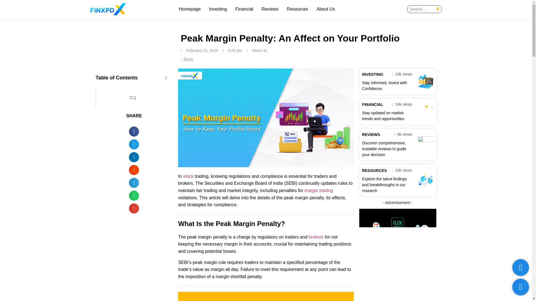 The width and height of the screenshot is (536, 301). What do you see at coordinates (190, 9) in the screenshot?
I see `Homepage` at bounding box center [190, 9].